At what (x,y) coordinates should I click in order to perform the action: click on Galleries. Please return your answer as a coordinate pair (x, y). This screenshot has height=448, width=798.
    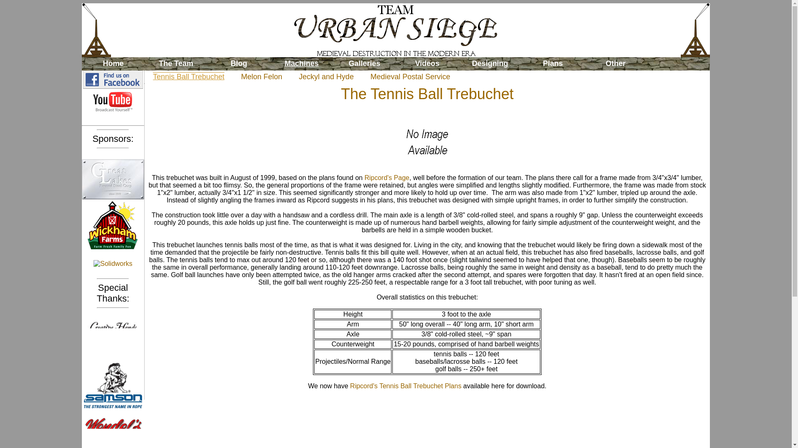
    Looking at the image, I should click on (364, 64).